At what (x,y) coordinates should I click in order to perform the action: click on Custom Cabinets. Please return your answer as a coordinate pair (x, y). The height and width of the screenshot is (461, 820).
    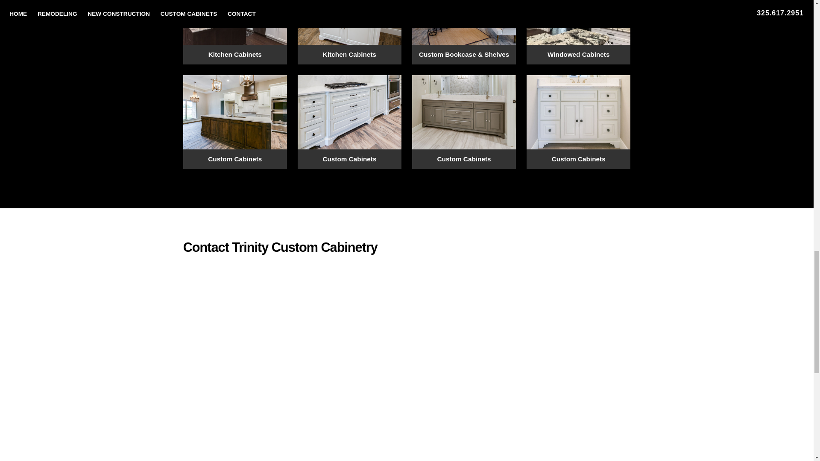
    Looking at the image, I should click on (235, 122).